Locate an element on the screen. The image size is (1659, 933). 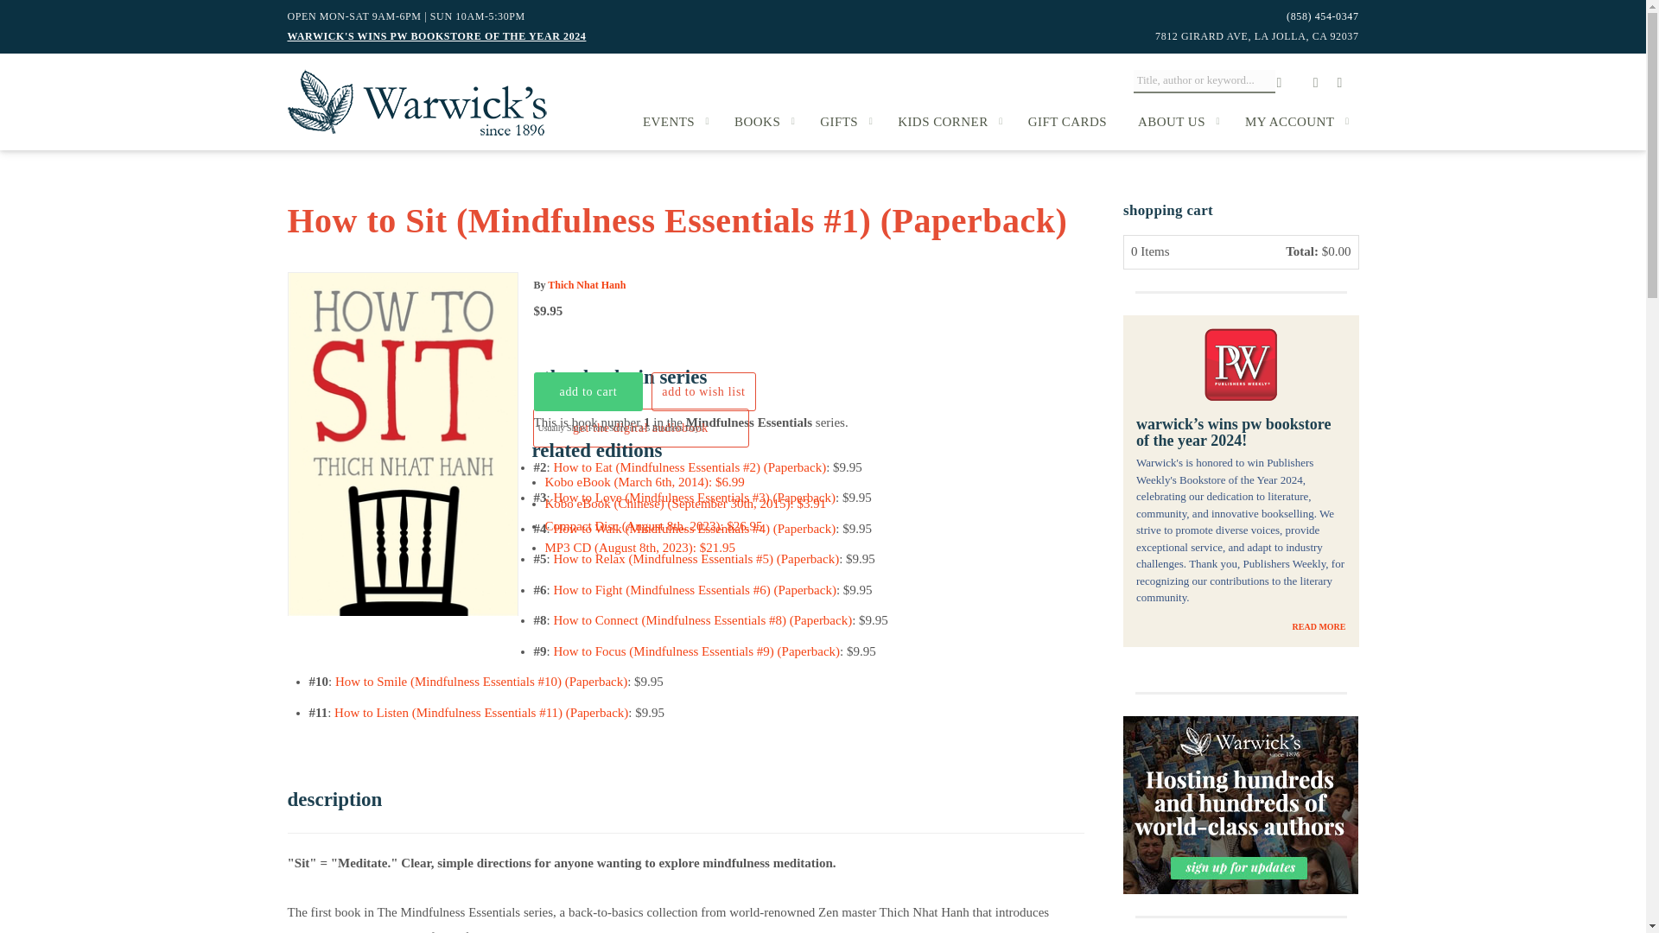
WARWICK'S WINS PW BOOKSTORE OF THE YEAR 2024 is located at coordinates (435, 35).